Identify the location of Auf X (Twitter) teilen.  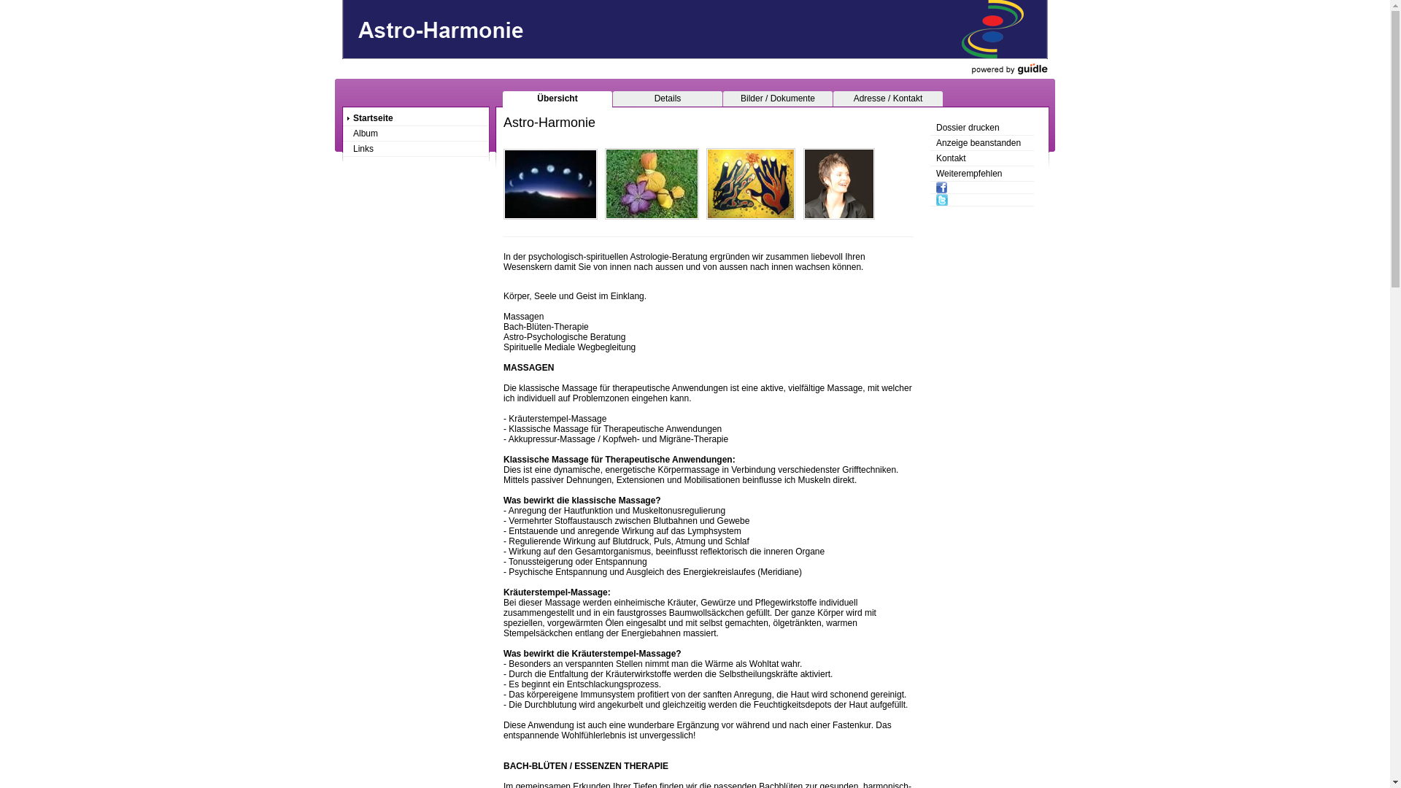
(982, 200).